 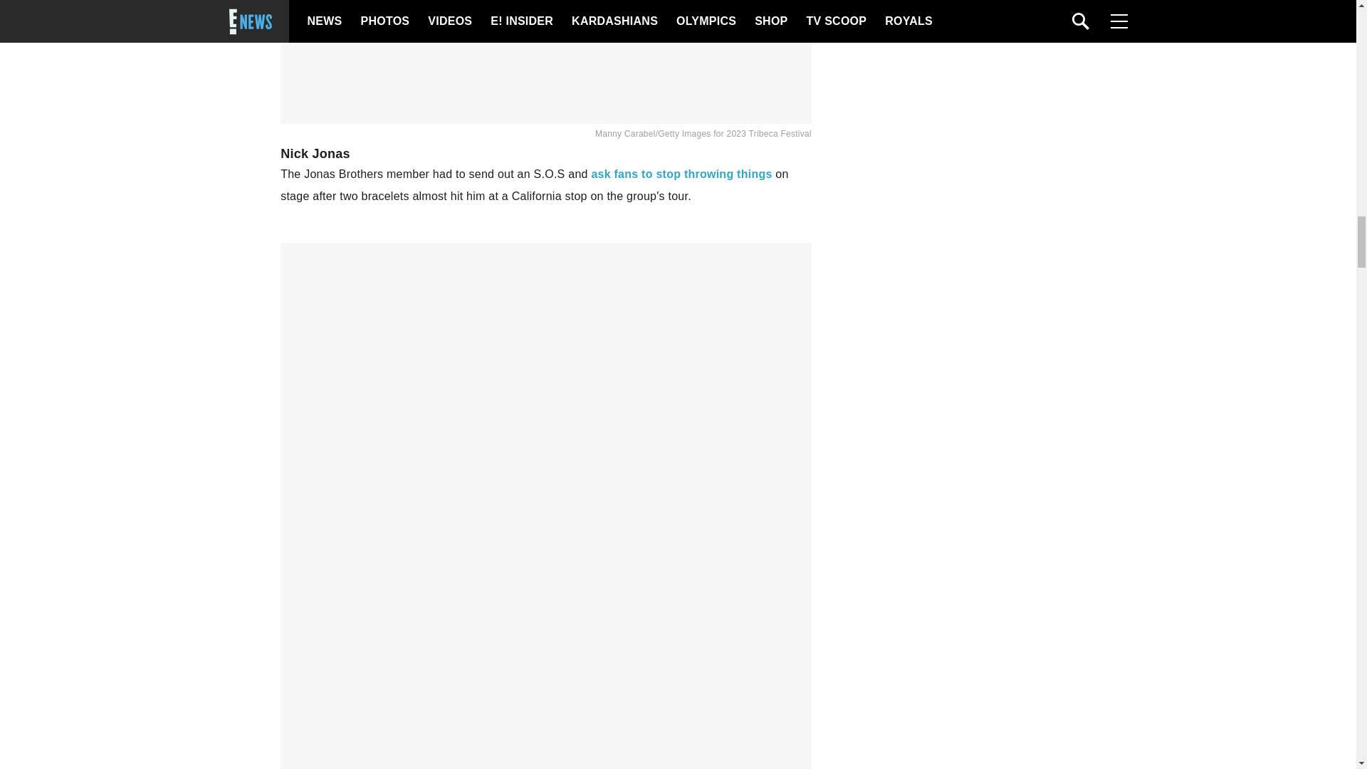 What do you see at coordinates (681, 174) in the screenshot?
I see `ask fans to stop throwing things` at bounding box center [681, 174].